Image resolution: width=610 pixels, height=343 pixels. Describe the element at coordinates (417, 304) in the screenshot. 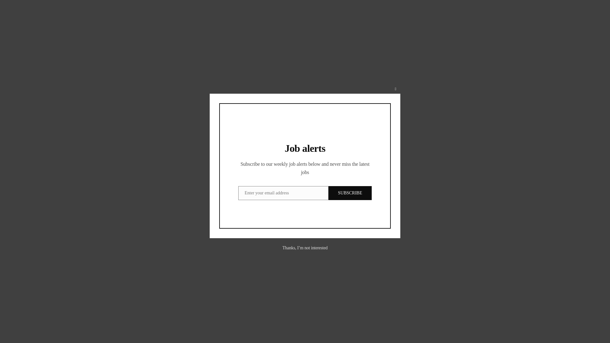

I see `Information Technology` at that location.